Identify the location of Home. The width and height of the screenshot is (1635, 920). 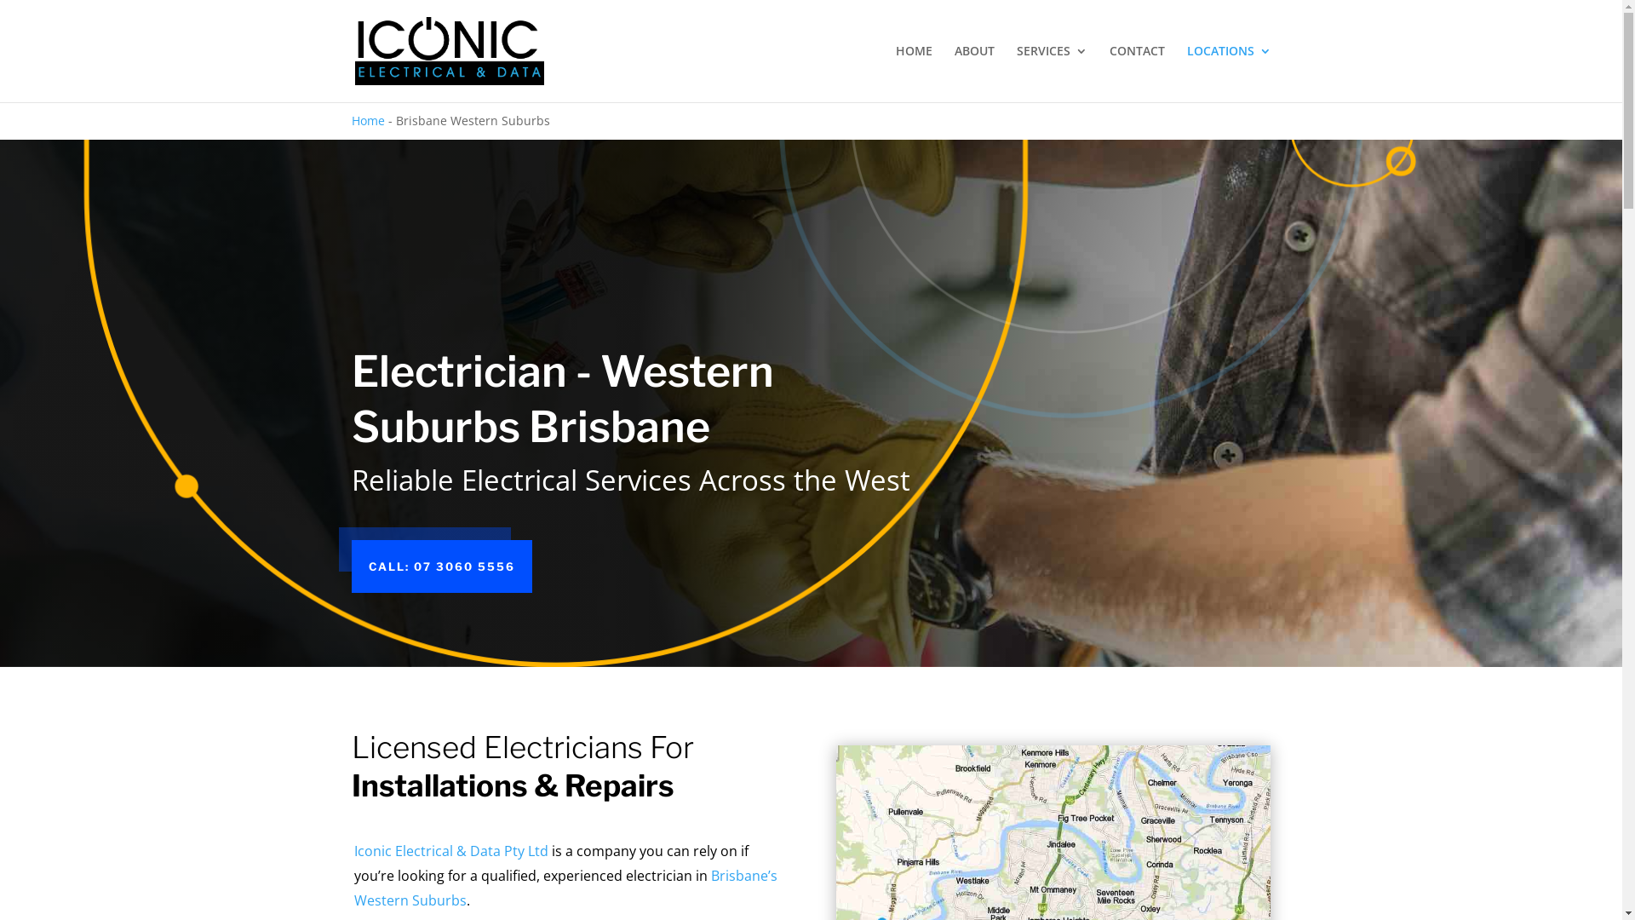
(368, 121).